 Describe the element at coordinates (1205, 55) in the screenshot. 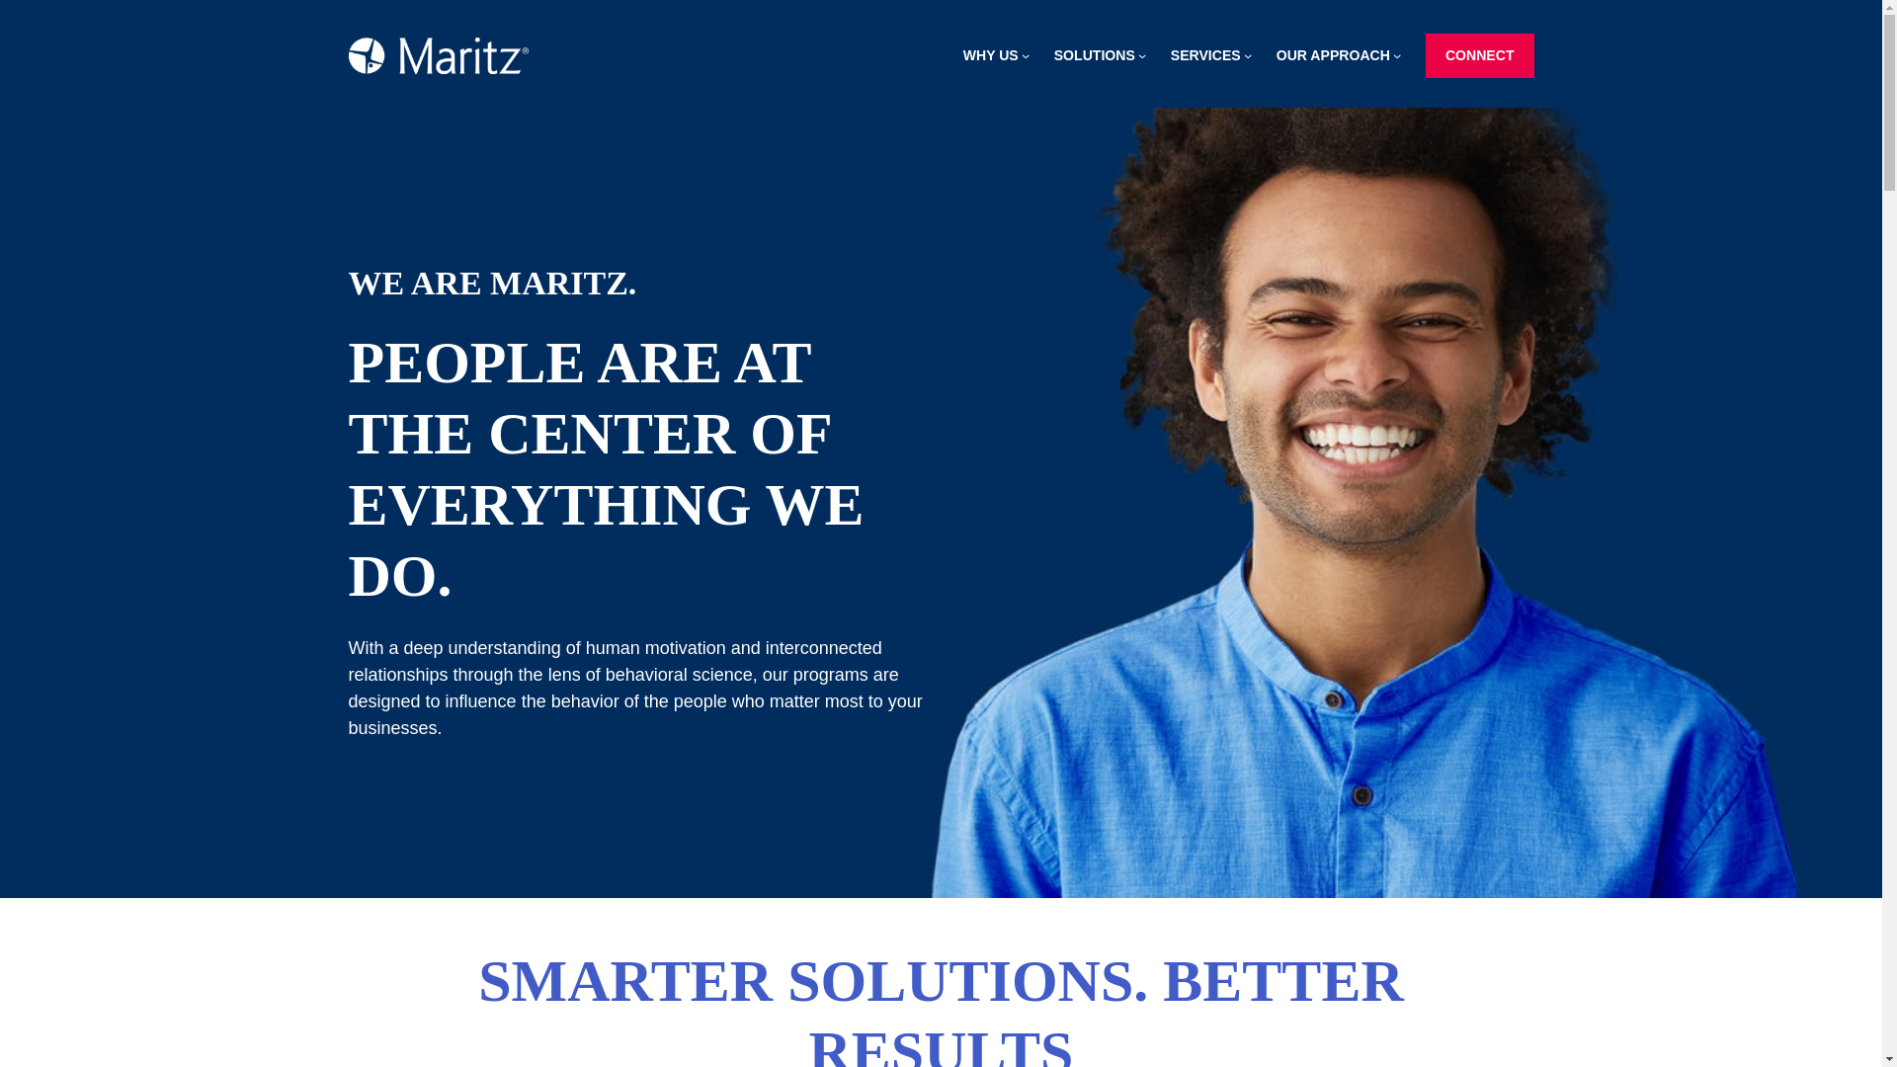

I see `SERVICES` at that location.